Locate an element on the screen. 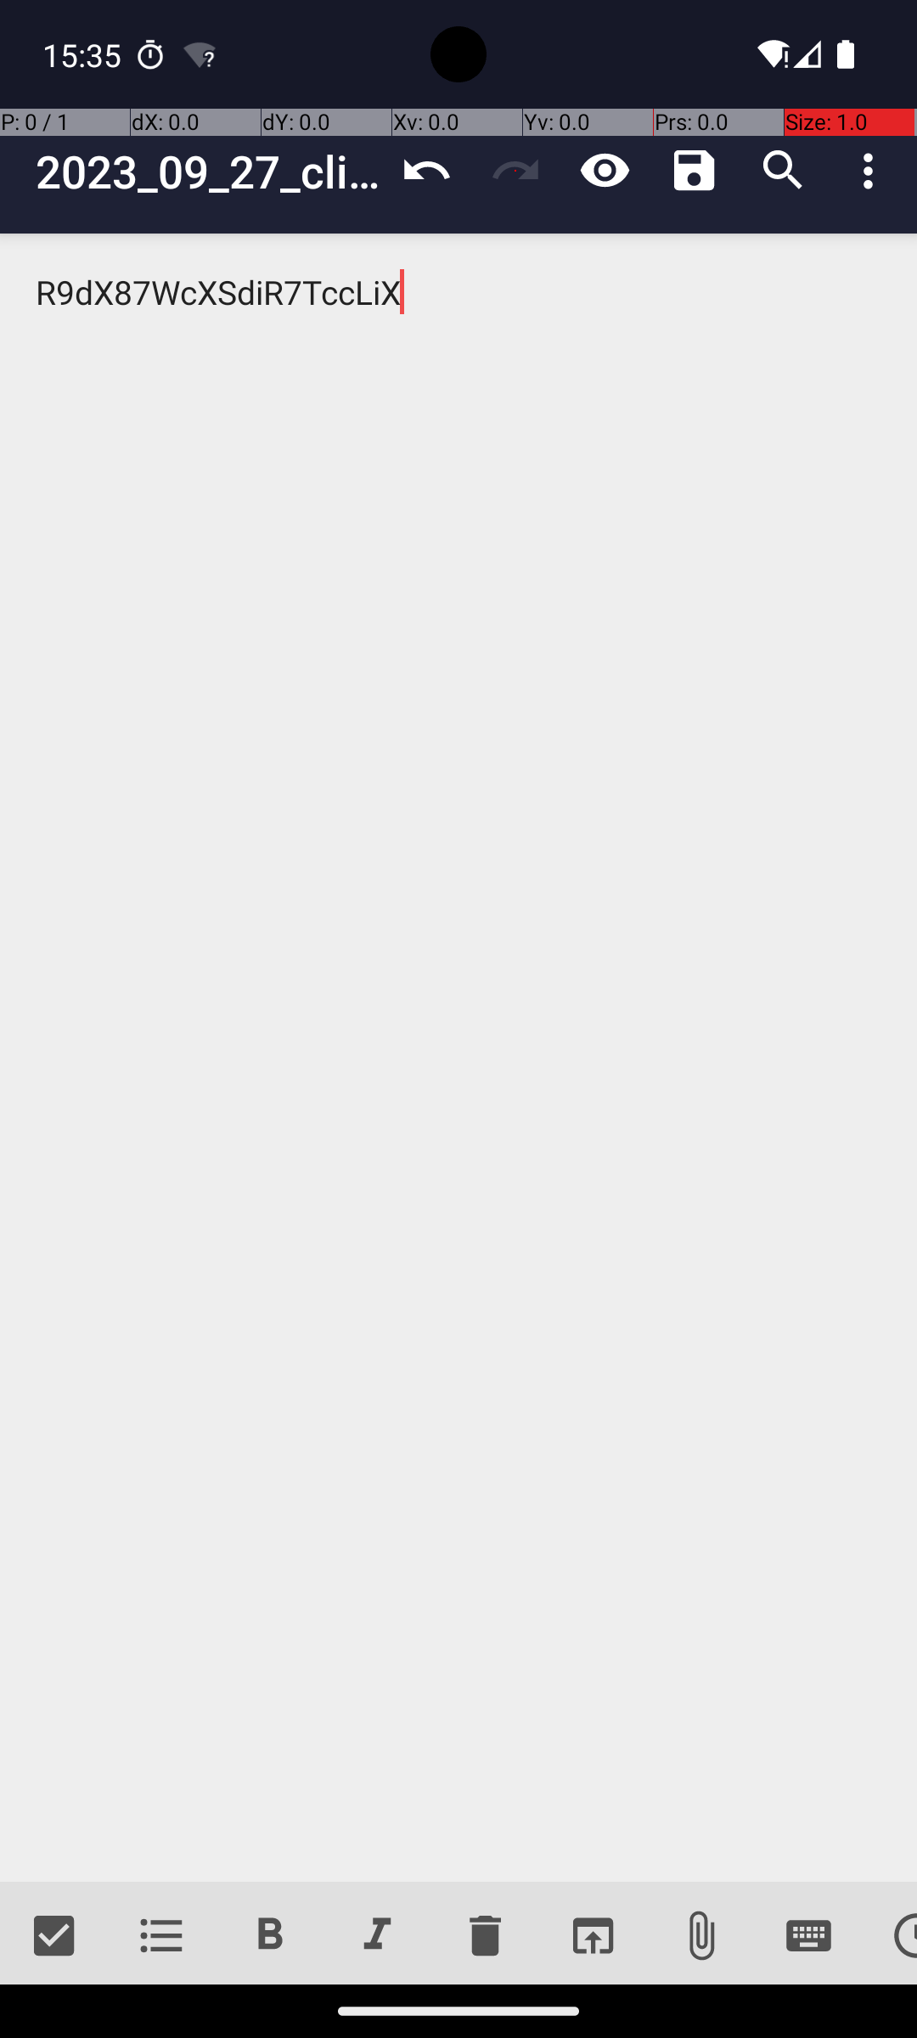 Image resolution: width=917 pixels, height=2038 pixels. Attach is located at coordinates (701, 1936).